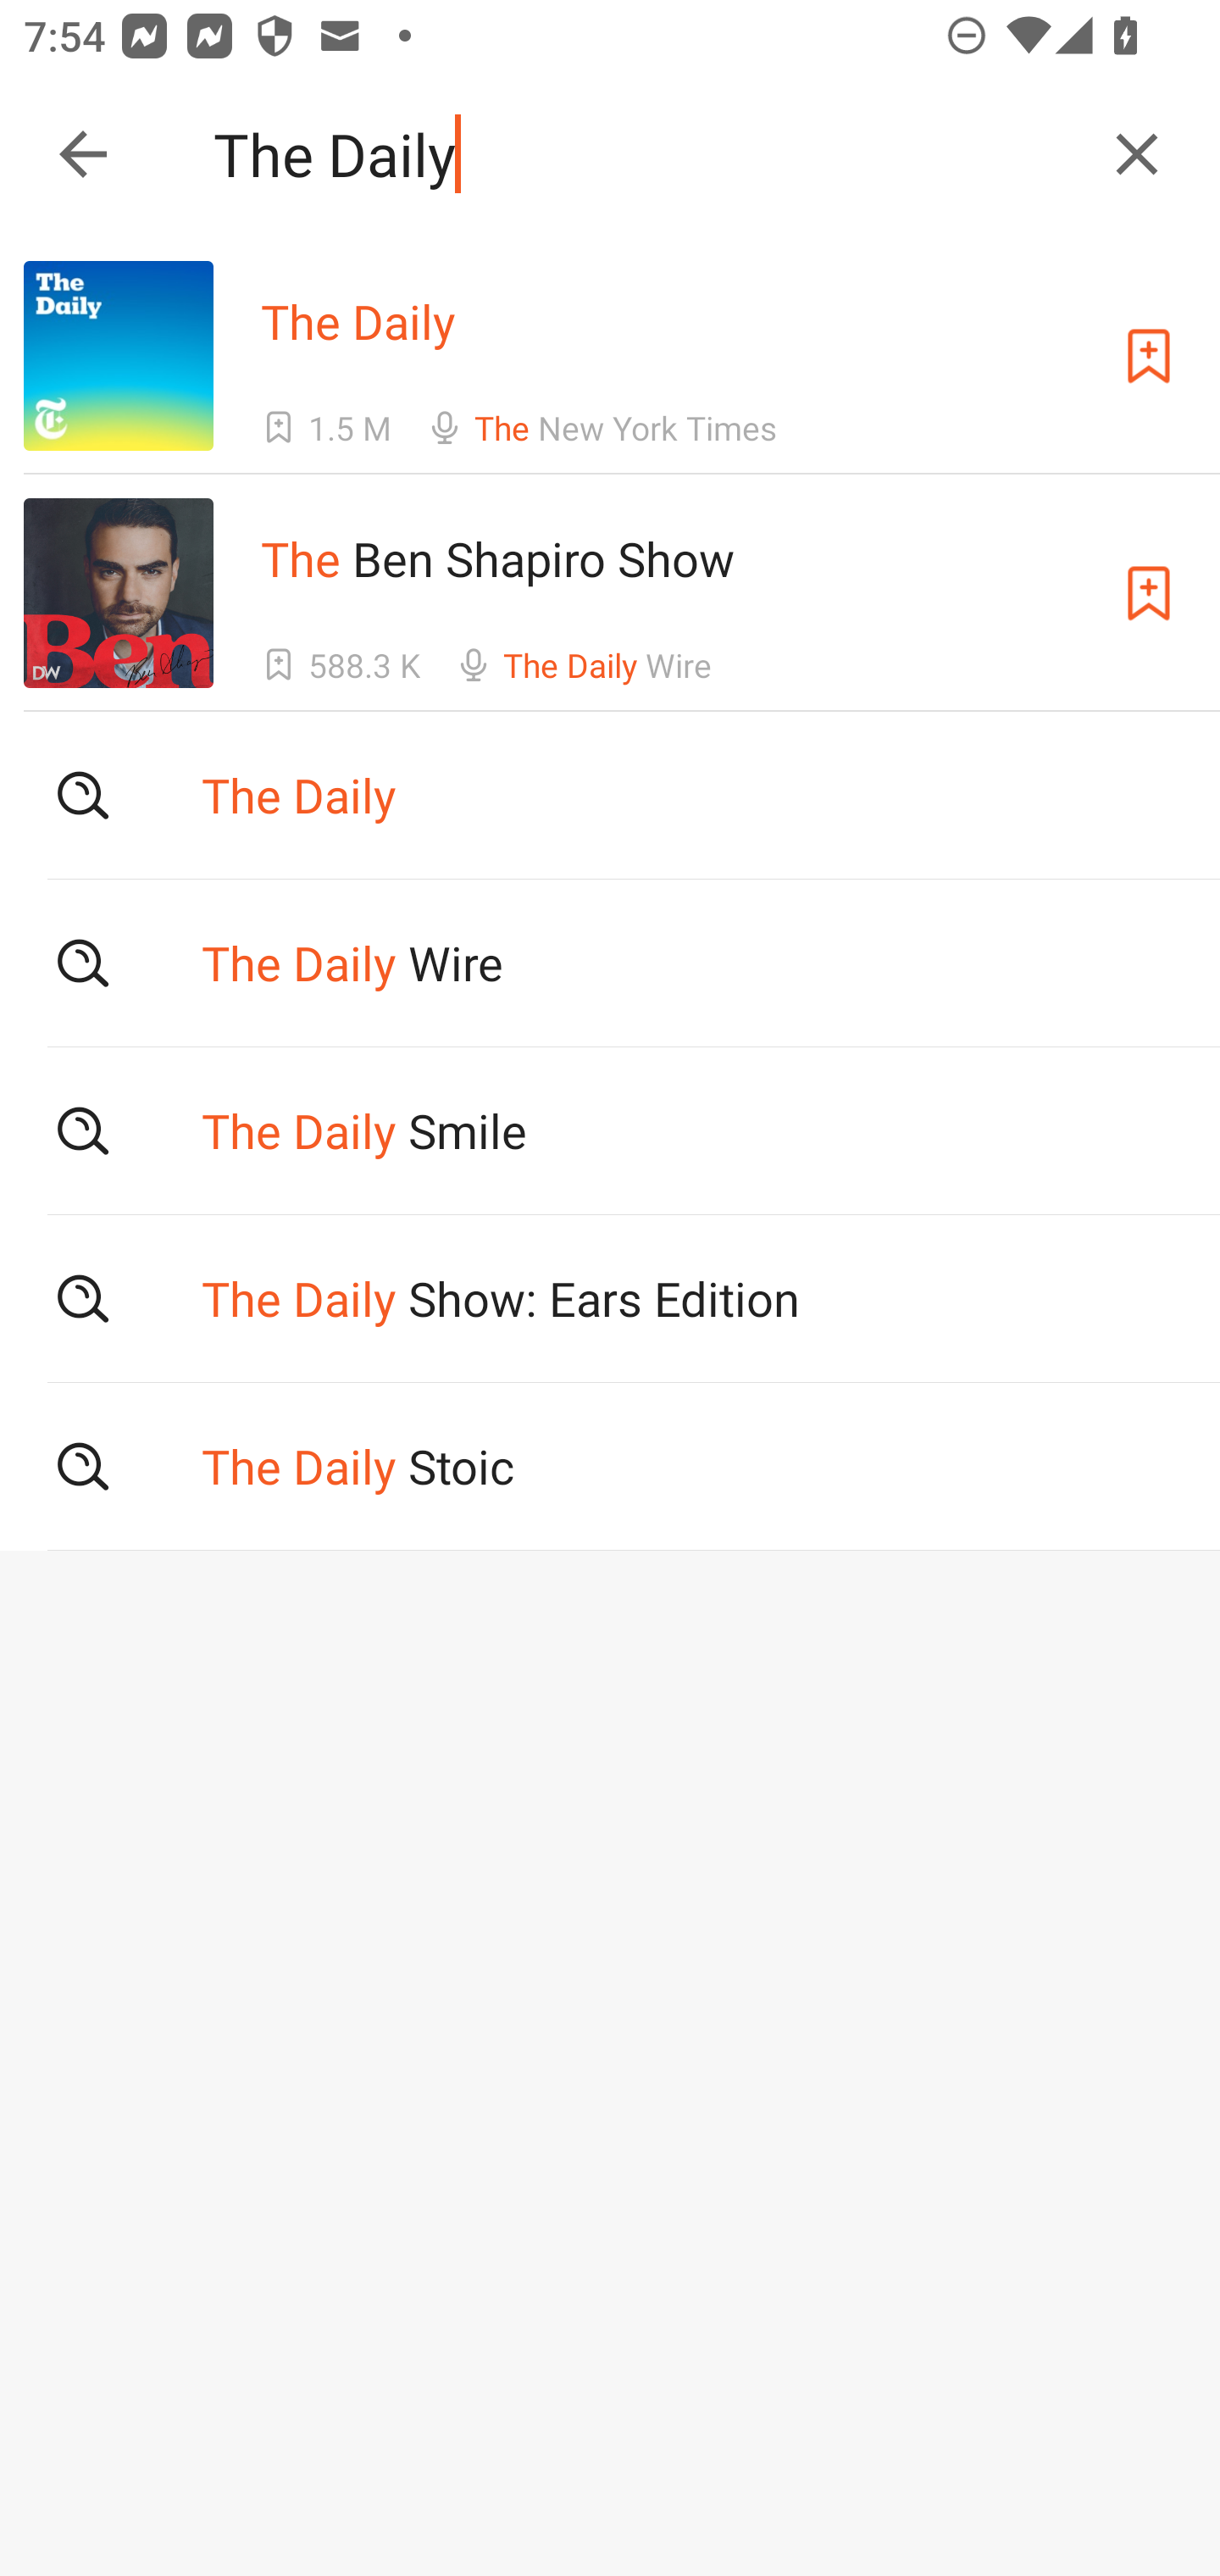  I want to click on The Daily, so click(645, 154).